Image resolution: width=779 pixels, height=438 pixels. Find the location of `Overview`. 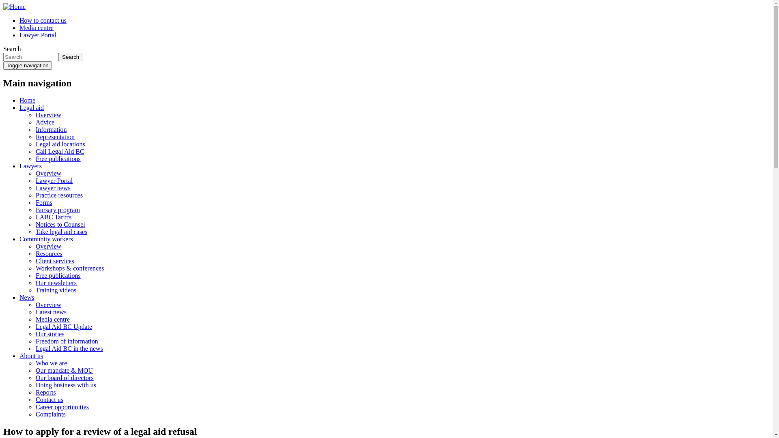

Overview is located at coordinates (49, 115).